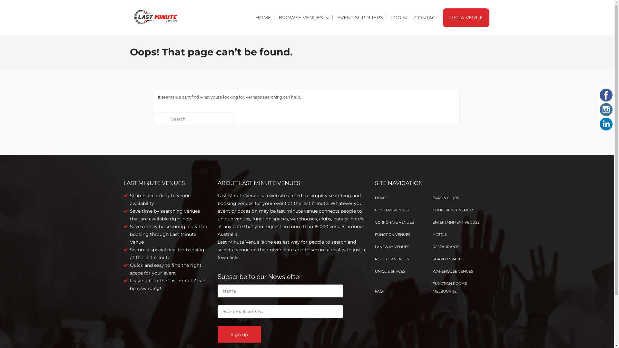 The image size is (619, 348). I want to click on LOGIN, so click(398, 18).